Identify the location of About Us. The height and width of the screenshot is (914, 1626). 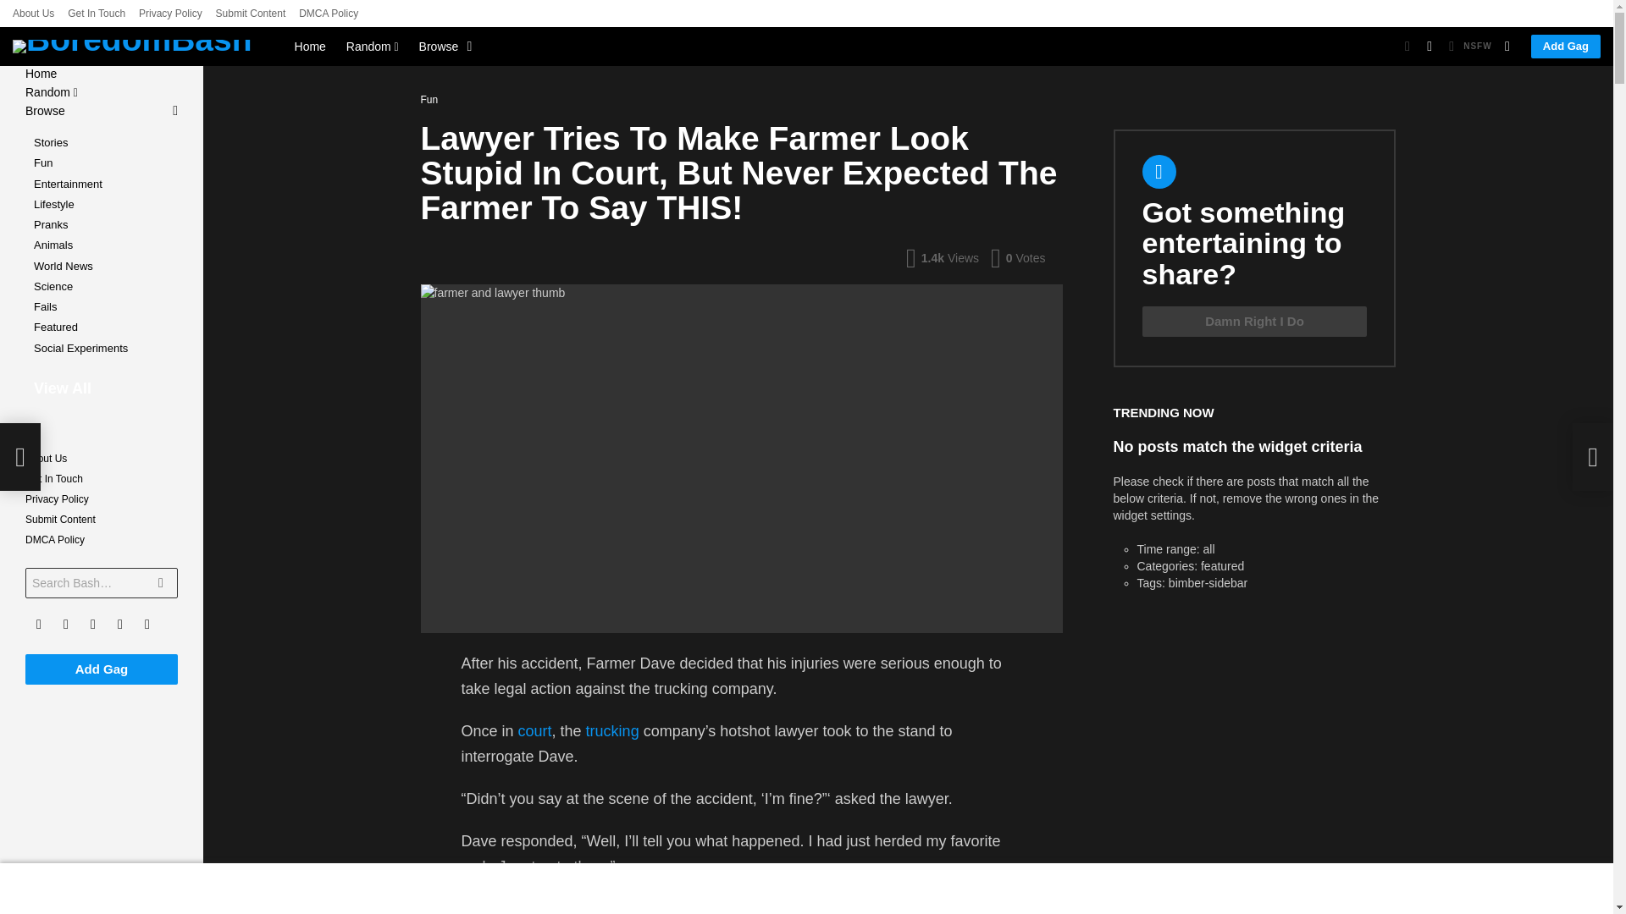
(33, 14).